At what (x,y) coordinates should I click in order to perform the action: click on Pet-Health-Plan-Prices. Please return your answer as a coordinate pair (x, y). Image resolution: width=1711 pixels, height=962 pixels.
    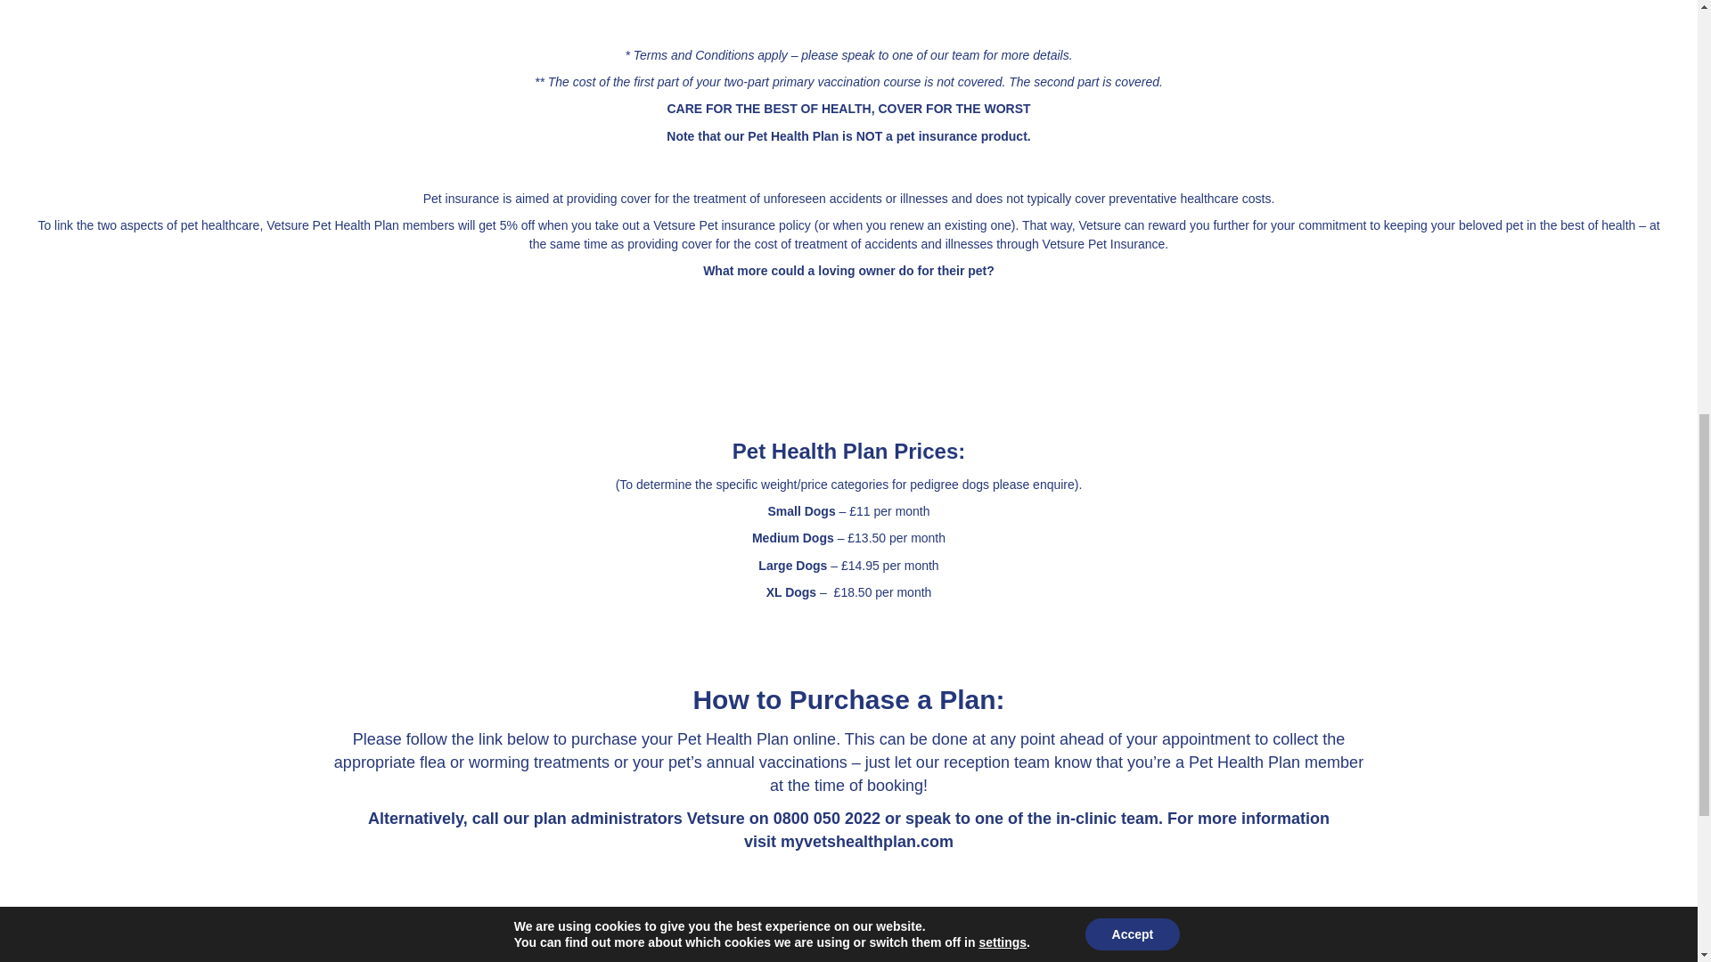
    Looking at the image, I should click on (849, 379).